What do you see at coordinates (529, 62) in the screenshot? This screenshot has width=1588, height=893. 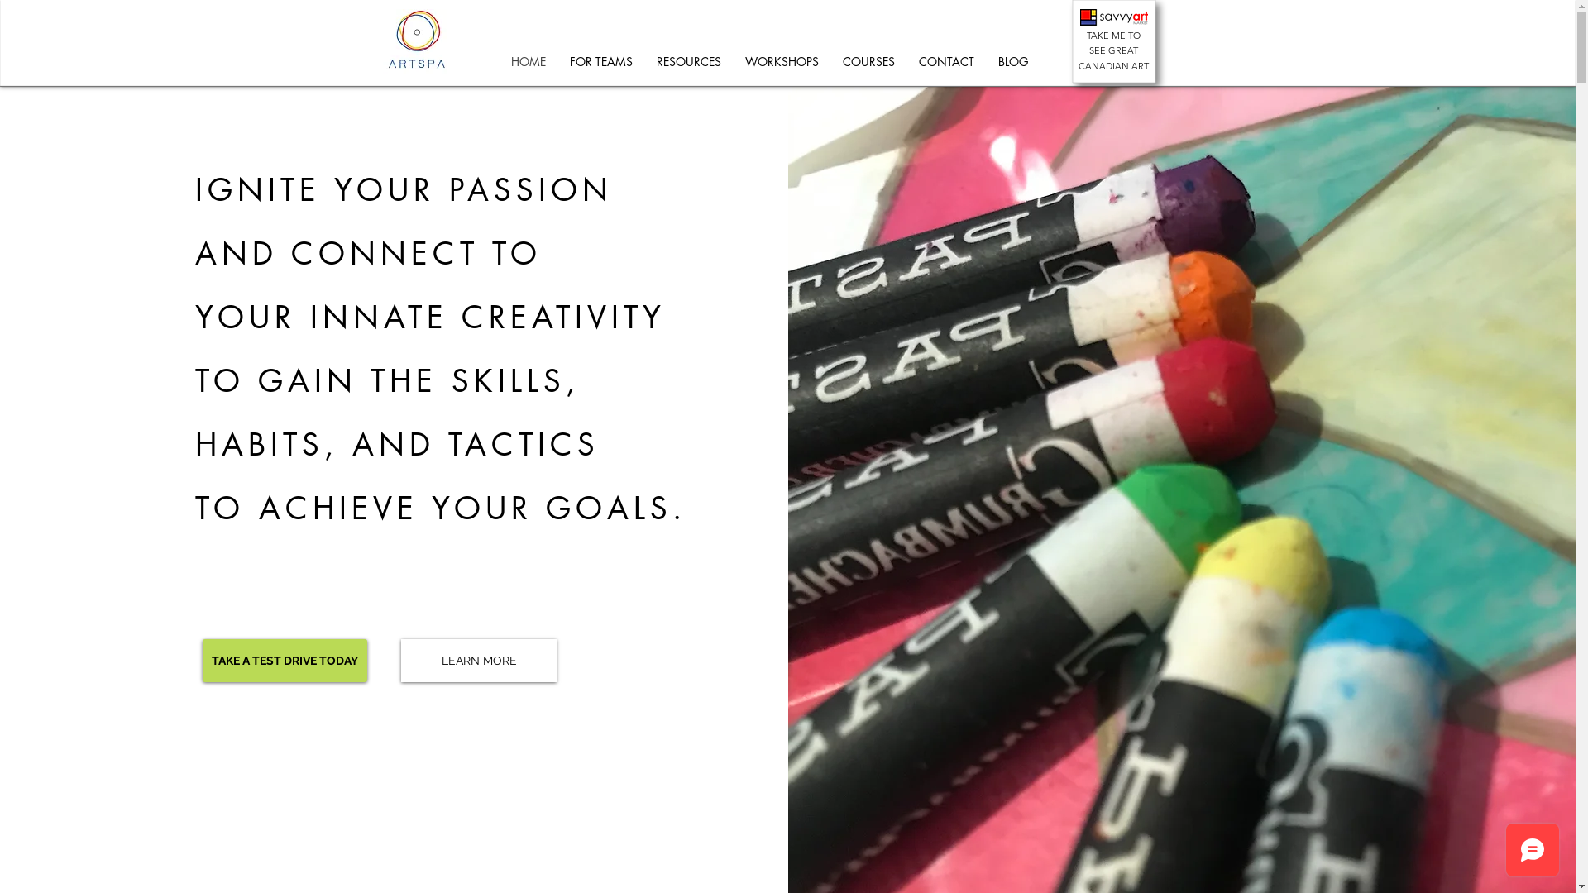 I see `HOME` at bounding box center [529, 62].